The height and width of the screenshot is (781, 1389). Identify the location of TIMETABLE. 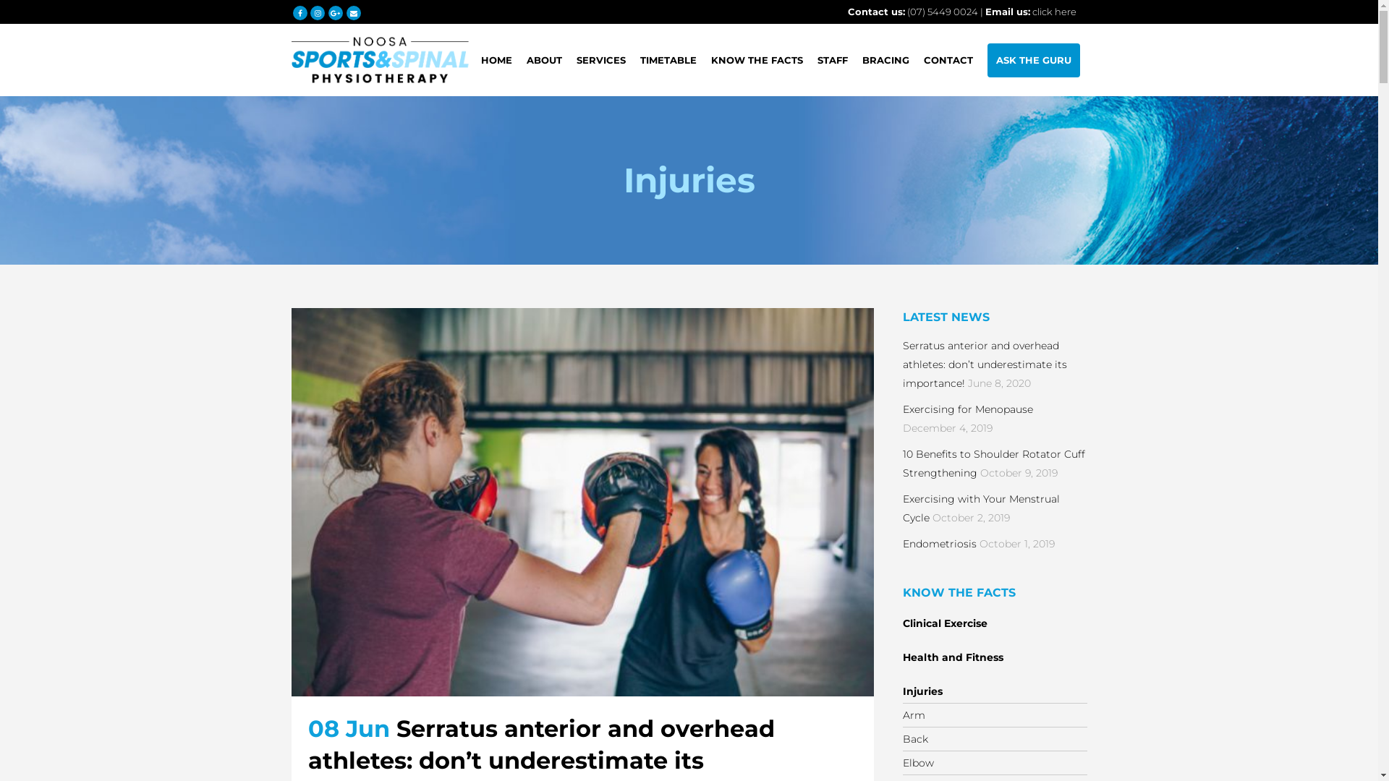
(668, 60).